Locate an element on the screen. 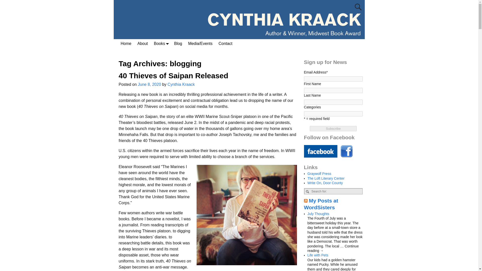 The image size is (482, 271). Subscribe is located at coordinates (333, 128).